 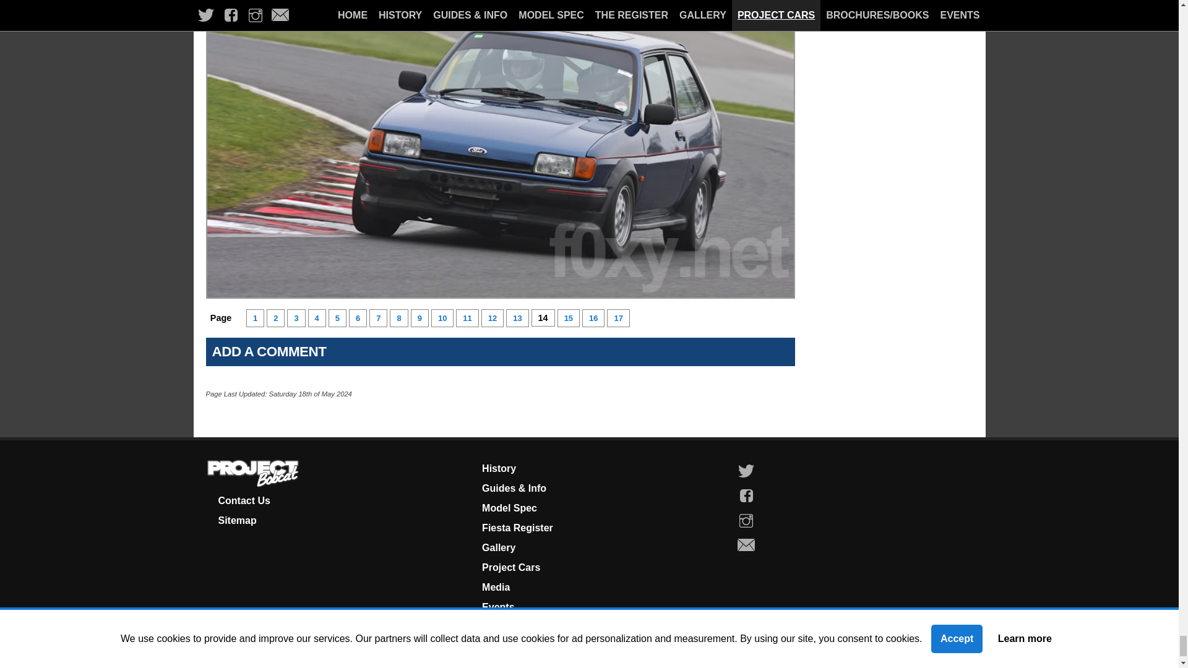 What do you see at coordinates (746, 471) in the screenshot?
I see `Project Bobcat Twitter` at bounding box center [746, 471].